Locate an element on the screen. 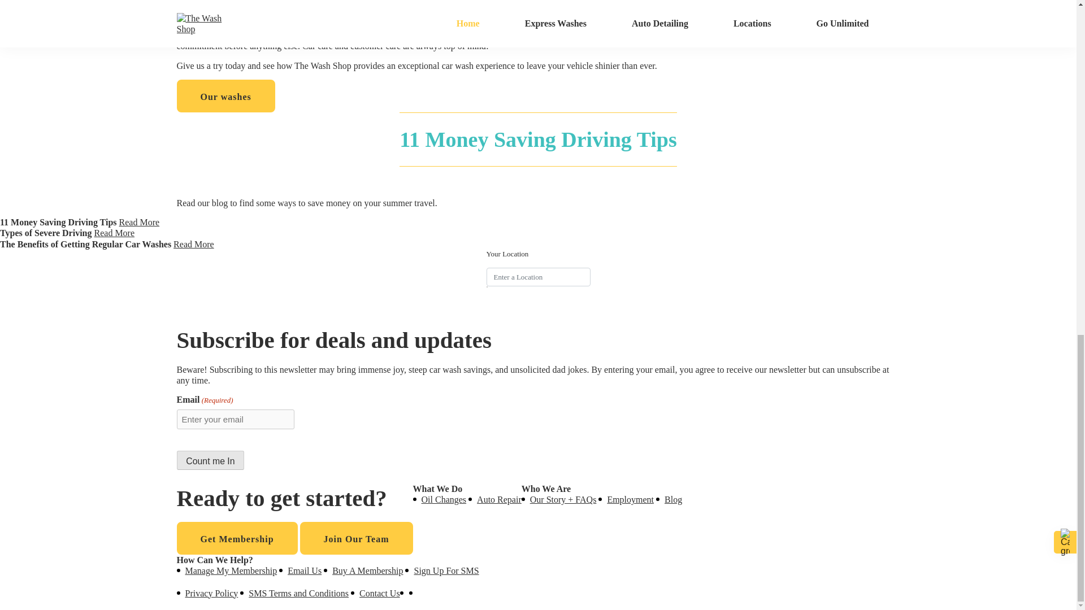 This screenshot has width=1085, height=610. Manage My Membership is located at coordinates (232, 570).